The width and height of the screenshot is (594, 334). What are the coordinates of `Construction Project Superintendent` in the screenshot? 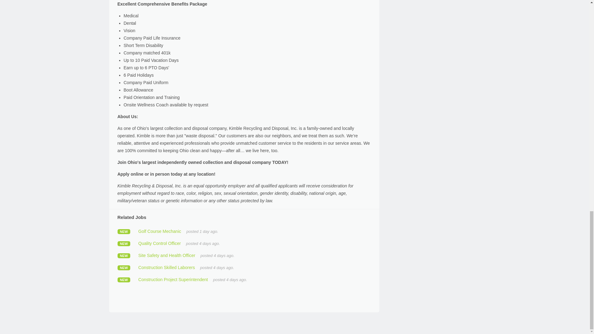 It's located at (173, 280).